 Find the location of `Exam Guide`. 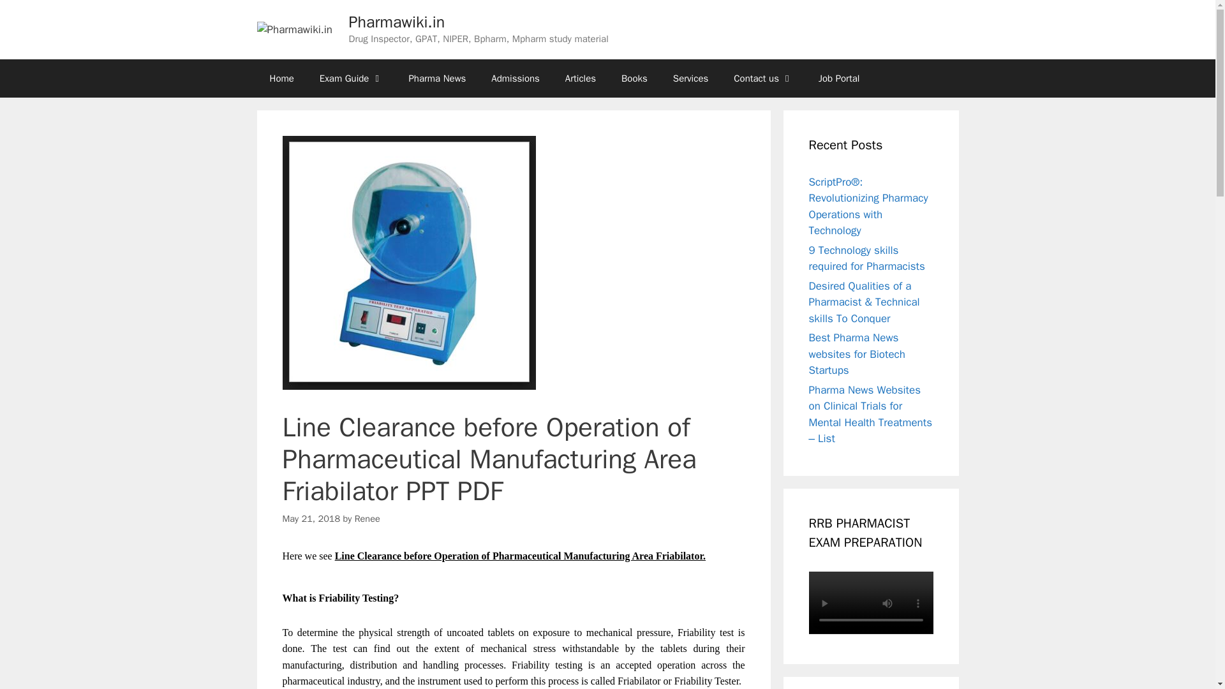

Exam Guide is located at coordinates (351, 78).